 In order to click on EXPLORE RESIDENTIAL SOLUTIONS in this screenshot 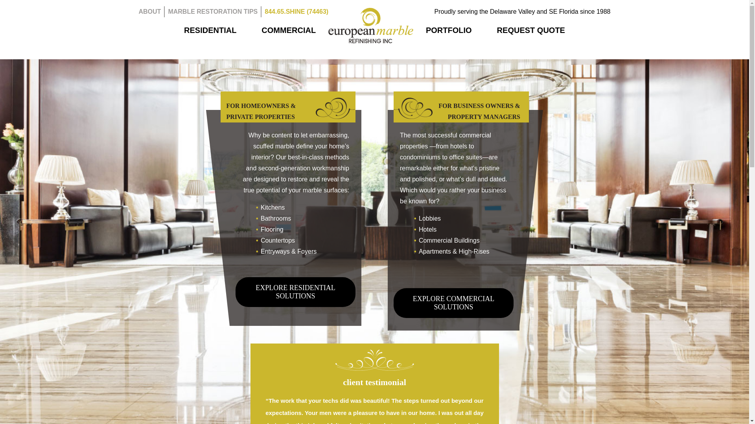, I will do `click(296, 292)`.